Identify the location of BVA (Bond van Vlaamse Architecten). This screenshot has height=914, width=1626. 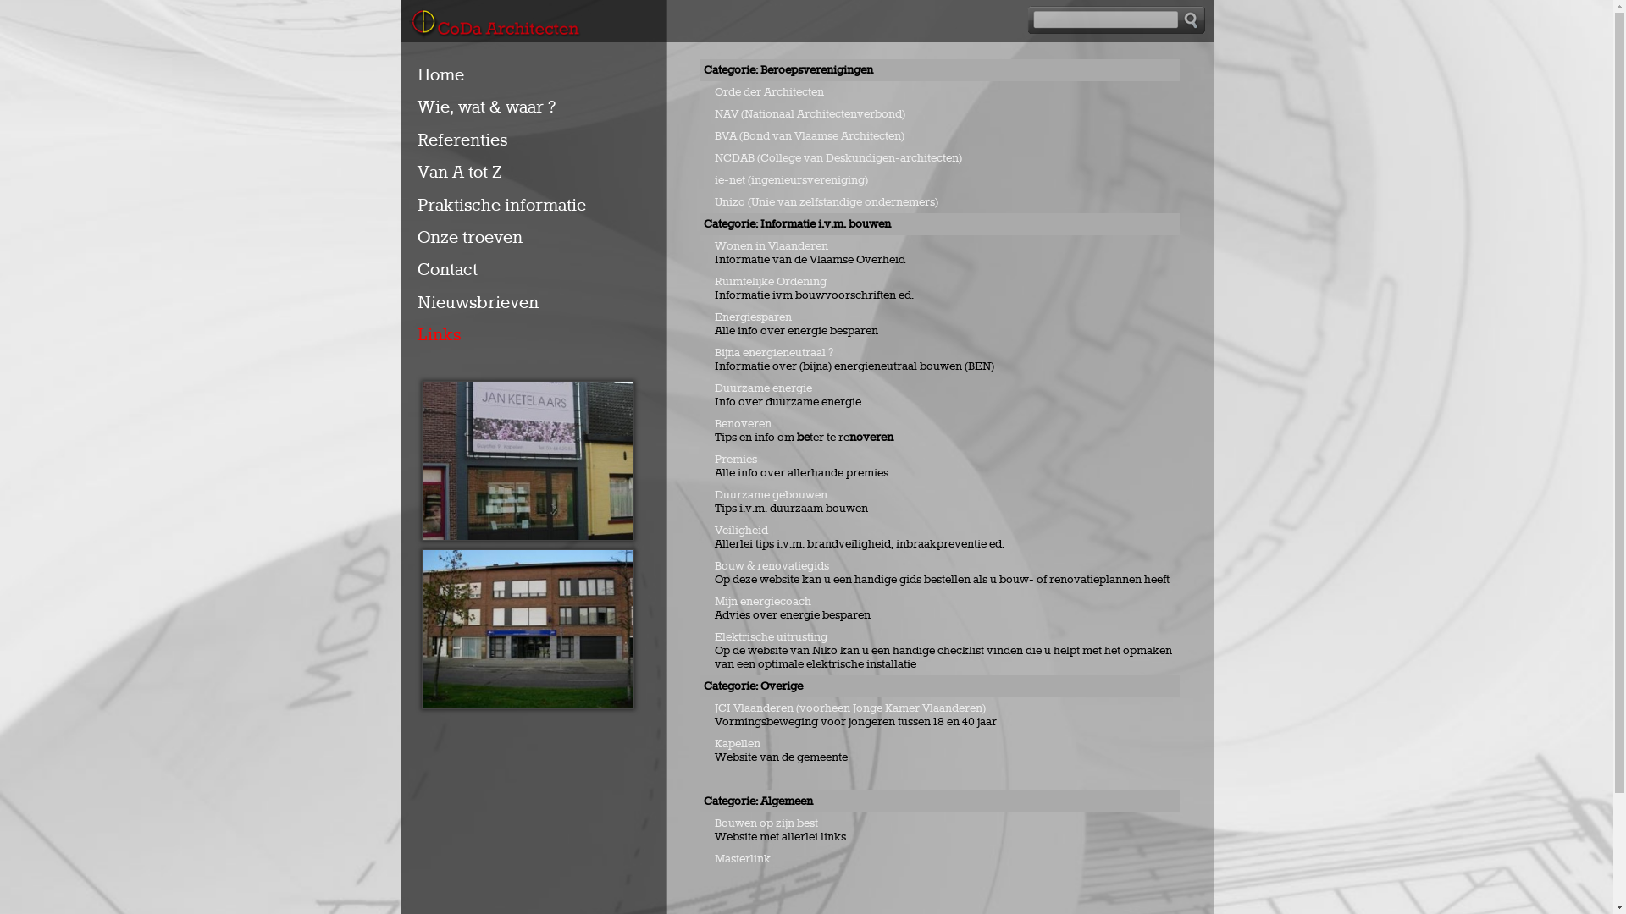
(810, 136).